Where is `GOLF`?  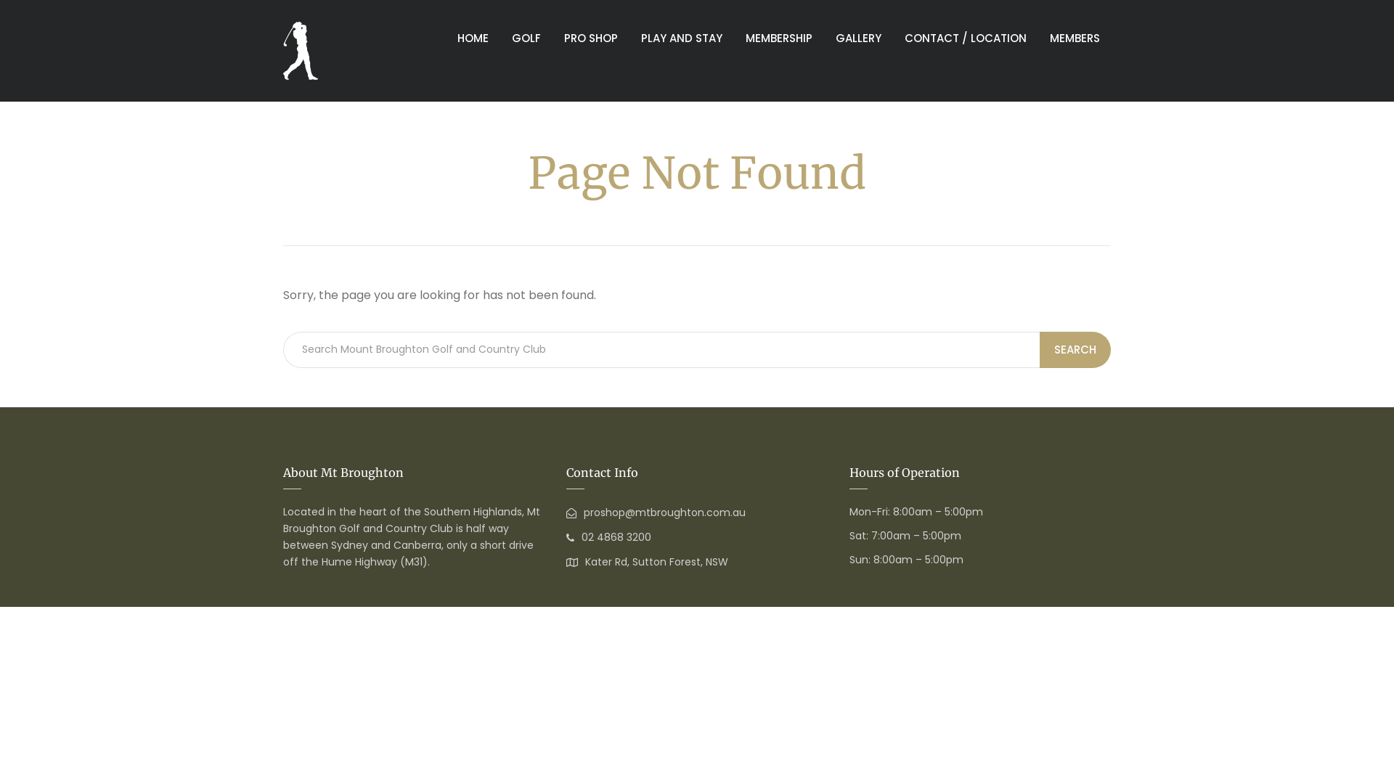 GOLF is located at coordinates (526, 38).